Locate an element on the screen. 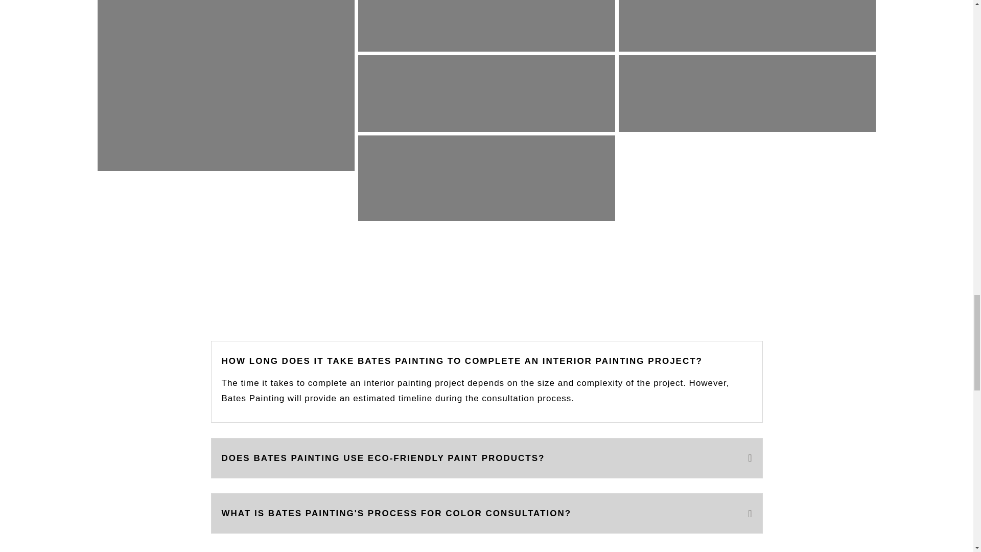 This screenshot has width=981, height=552. Interior Painting Services in Kansas City, MO 6 is located at coordinates (695, 26).